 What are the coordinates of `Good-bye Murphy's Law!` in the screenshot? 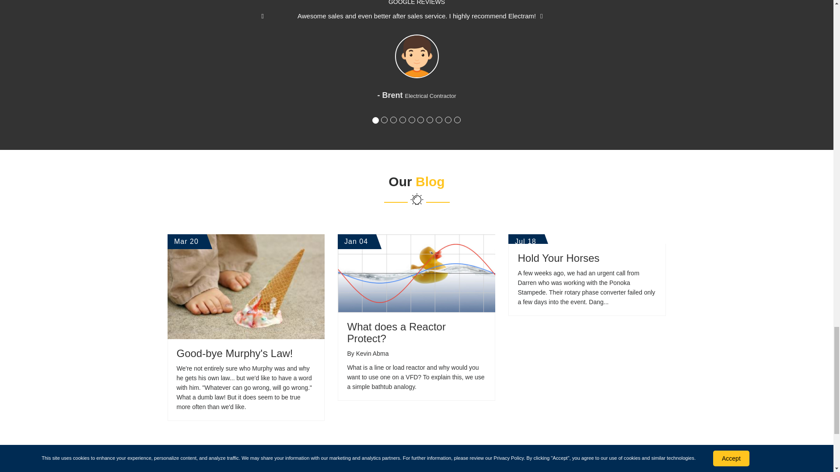 It's located at (234, 353).